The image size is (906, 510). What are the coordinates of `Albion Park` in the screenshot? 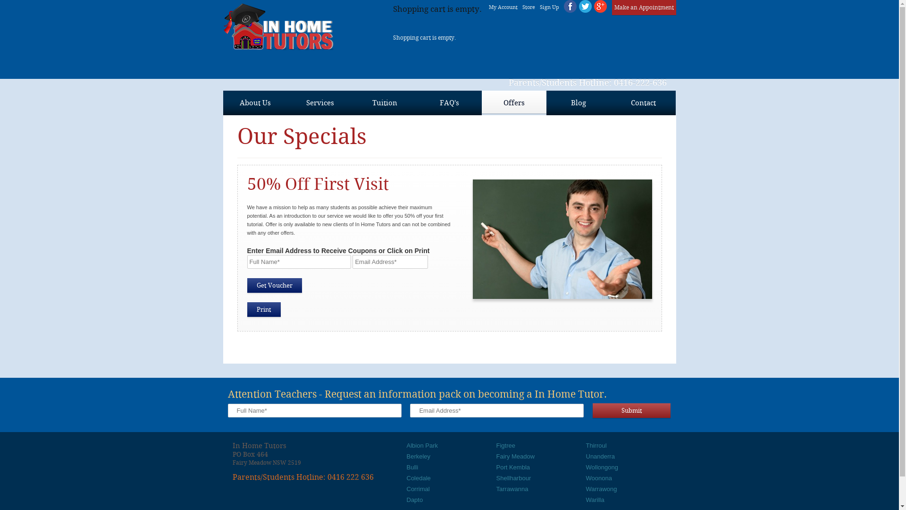 It's located at (422, 446).